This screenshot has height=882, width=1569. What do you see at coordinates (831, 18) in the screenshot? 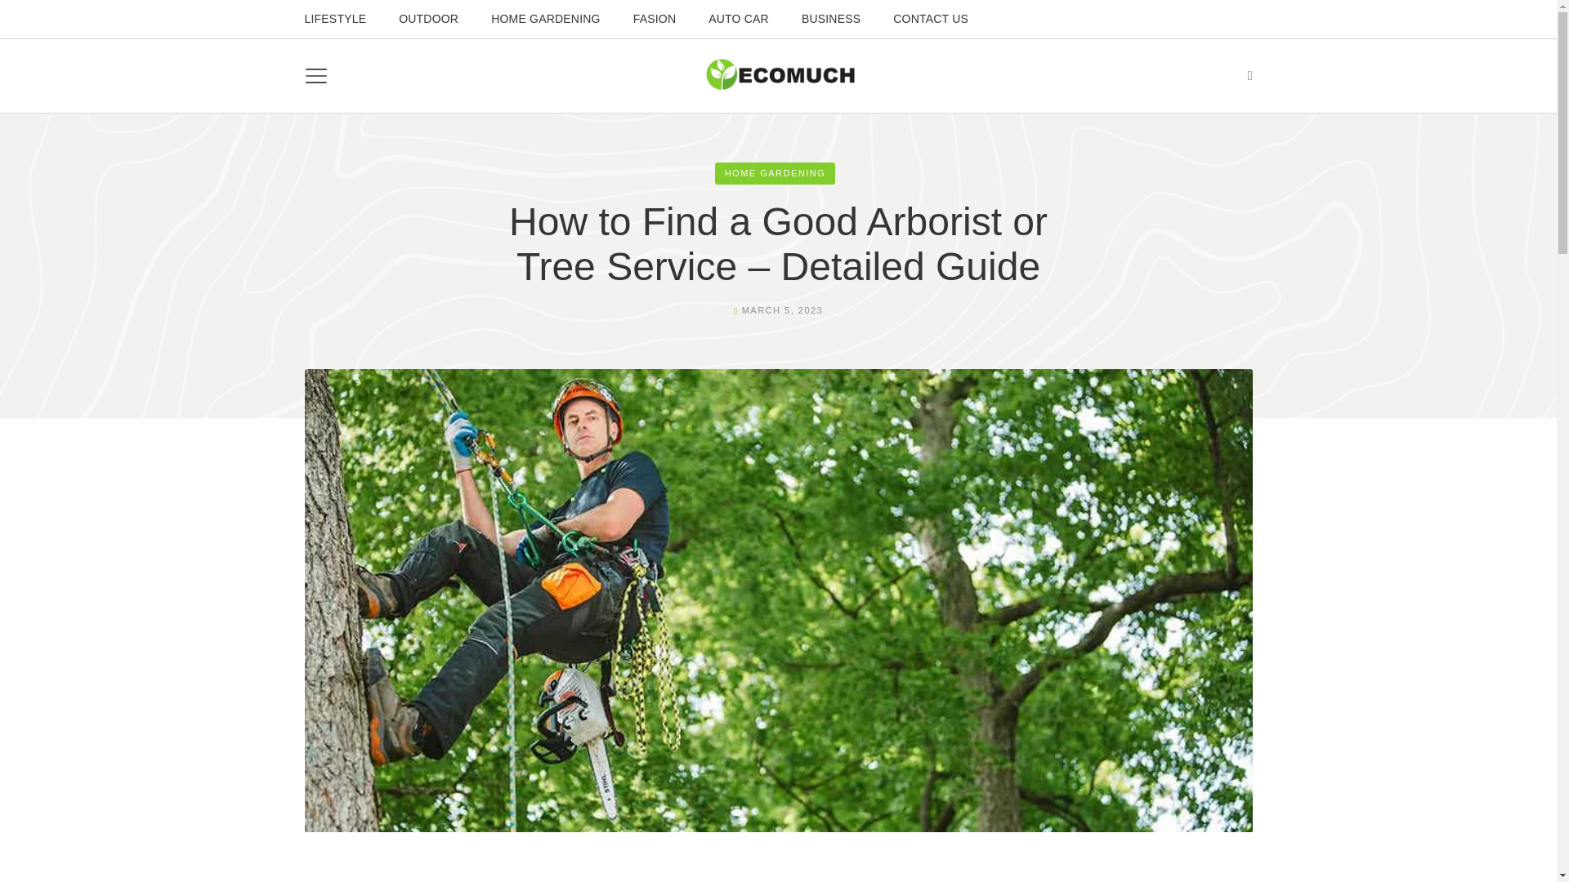
I see `BUSINESS` at bounding box center [831, 18].